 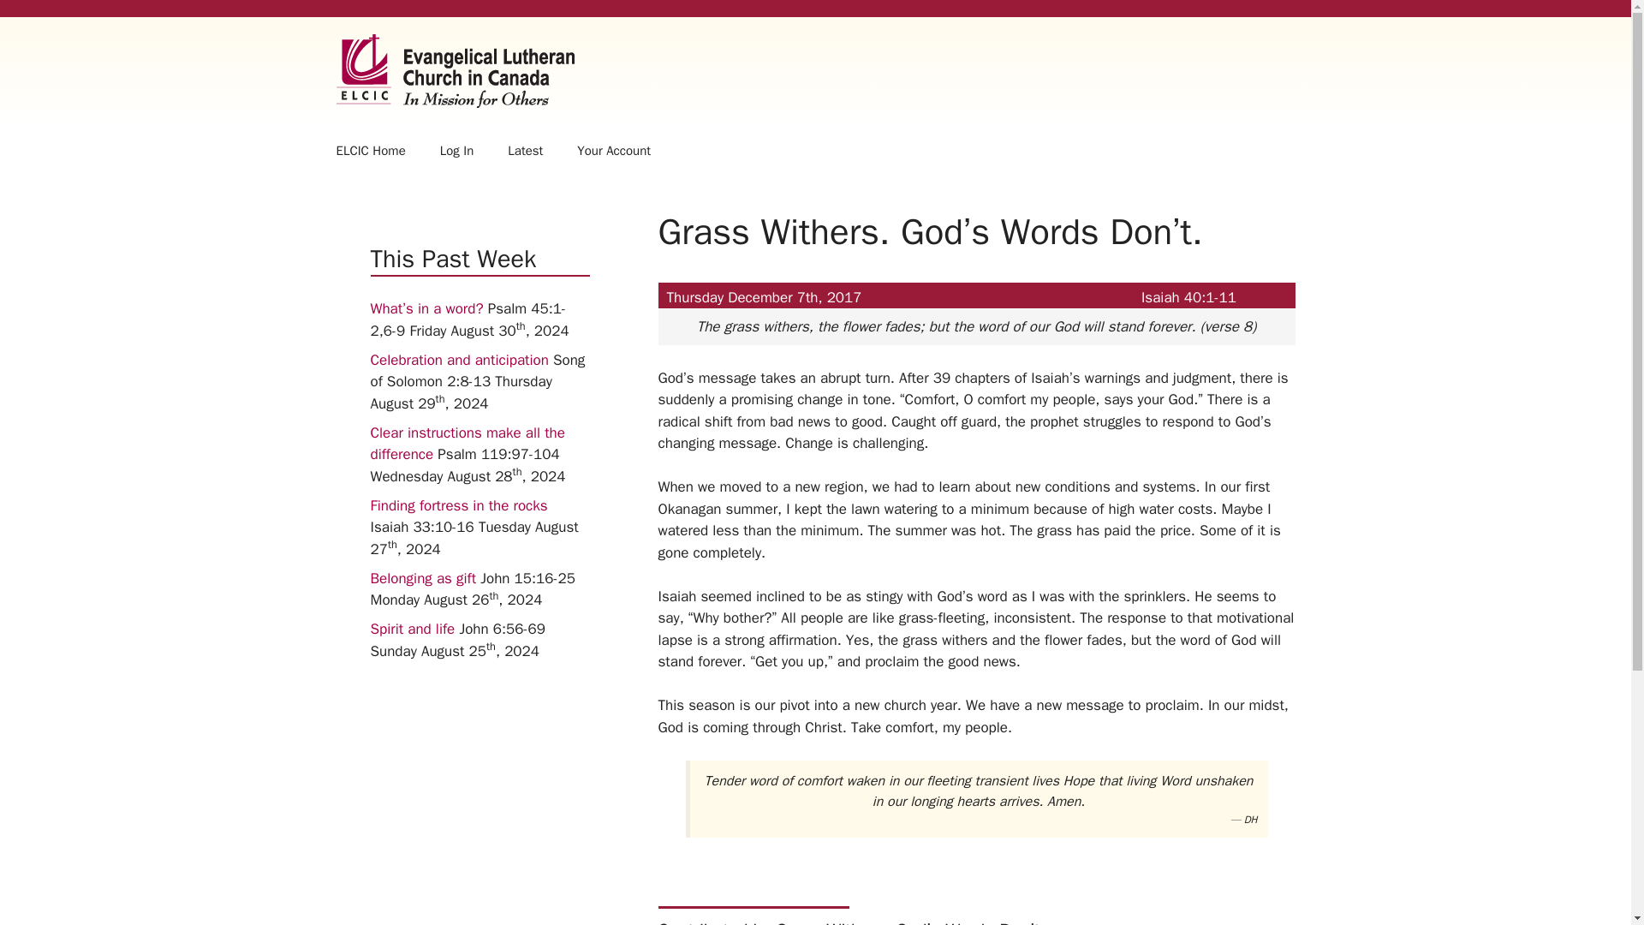 What do you see at coordinates (413, 629) in the screenshot?
I see `Spirit and life` at bounding box center [413, 629].